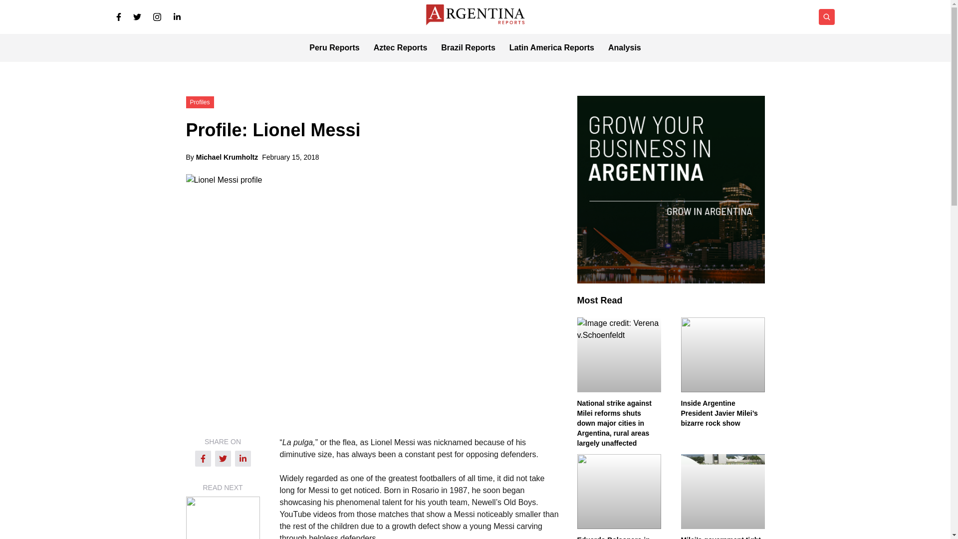 This screenshot has height=539, width=958. I want to click on Latin America Reports, so click(552, 48).